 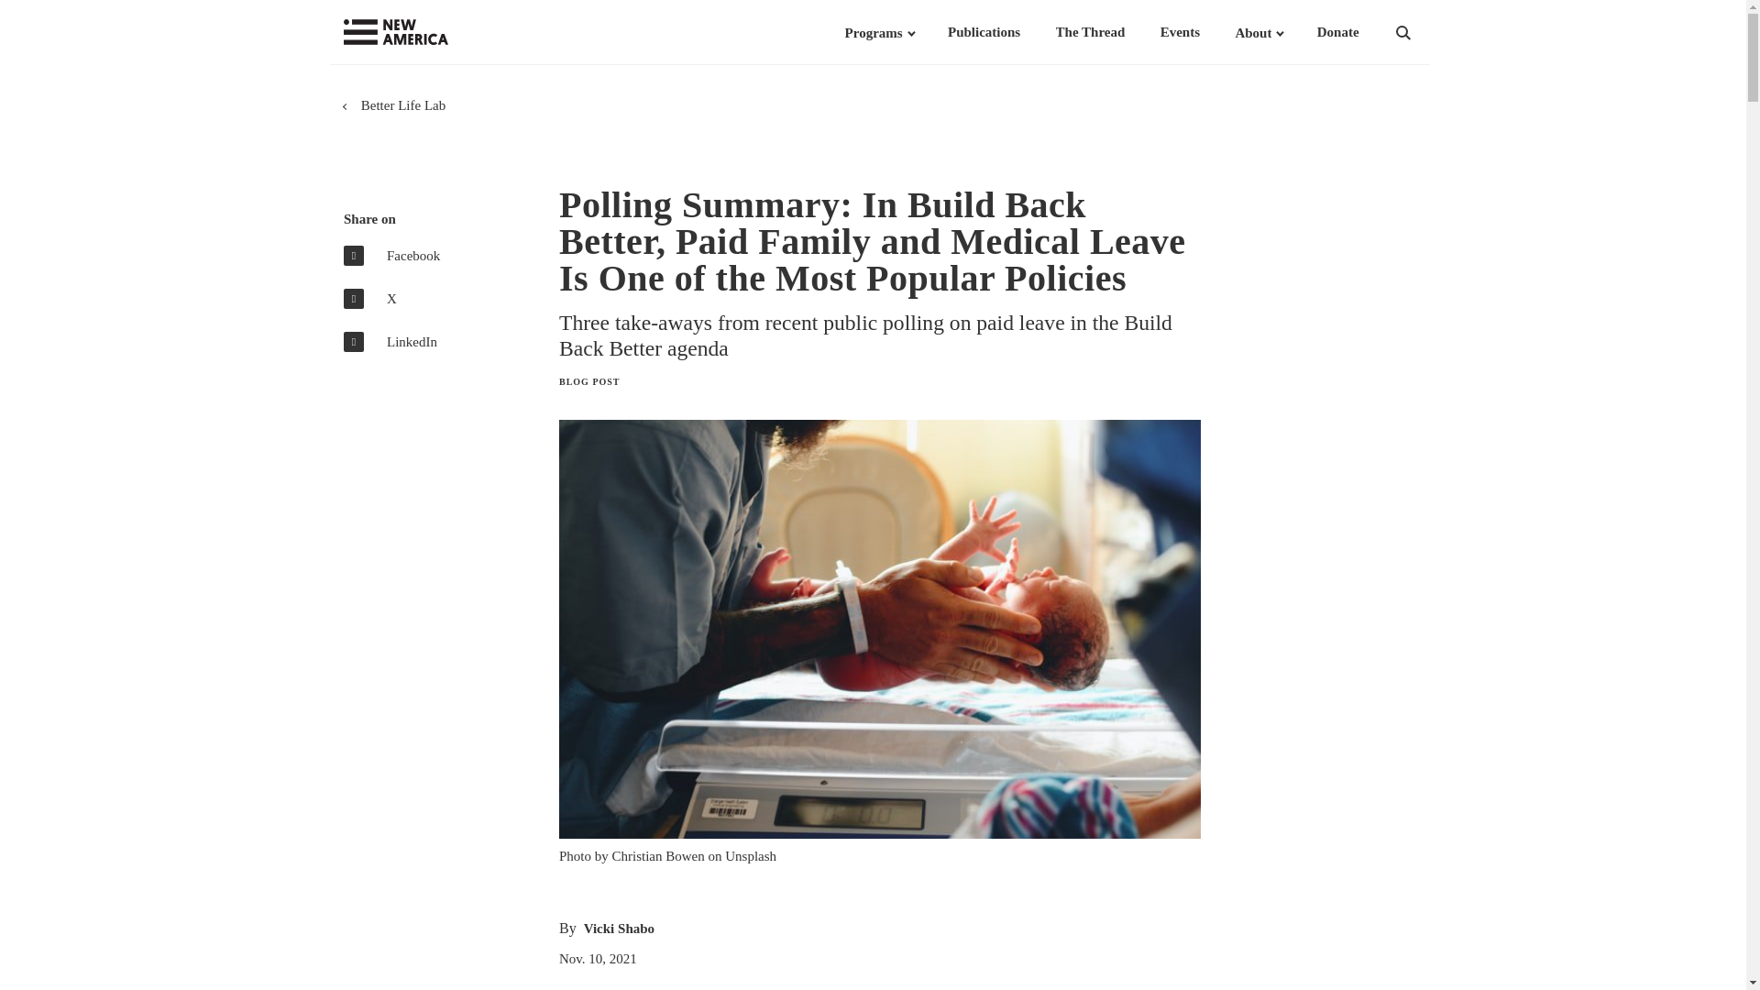 I want to click on The Thread, so click(x=1091, y=32).